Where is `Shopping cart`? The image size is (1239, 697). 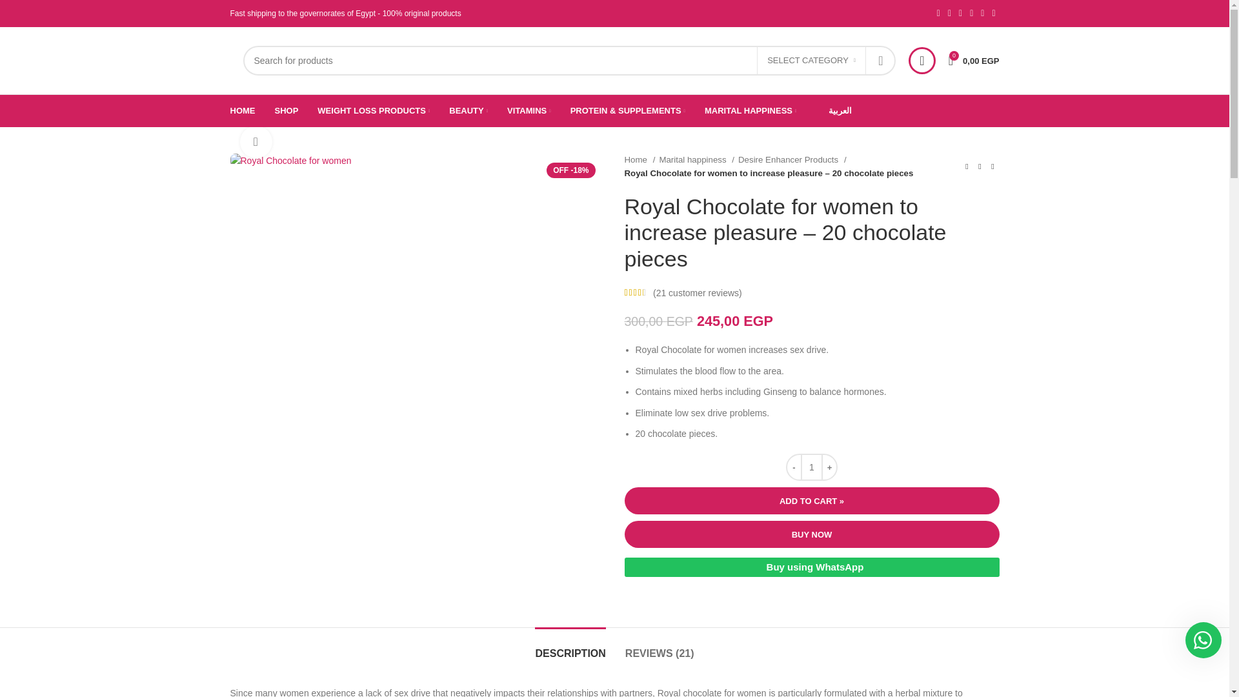 Shopping cart is located at coordinates (974, 61).